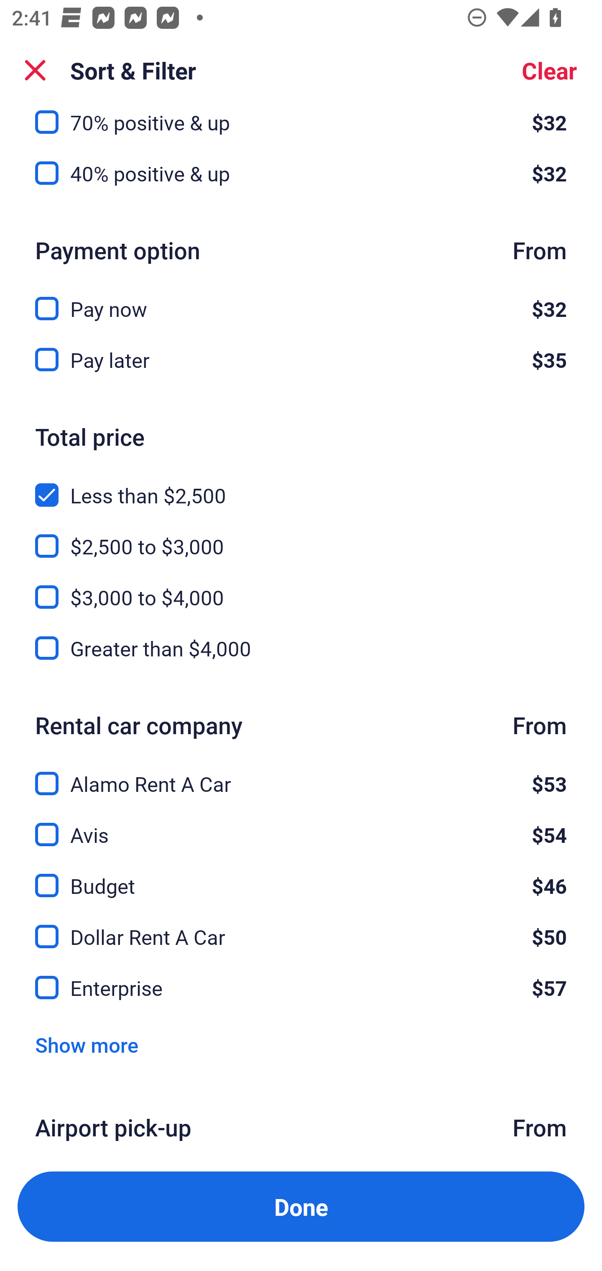 This screenshot has height=1271, width=602. What do you see at coordinates (301, 774) in the screenshot?
I see `Alamo Rent A Car, $53 Alamo Rent A Car $53` at bounding box center [301, 774].